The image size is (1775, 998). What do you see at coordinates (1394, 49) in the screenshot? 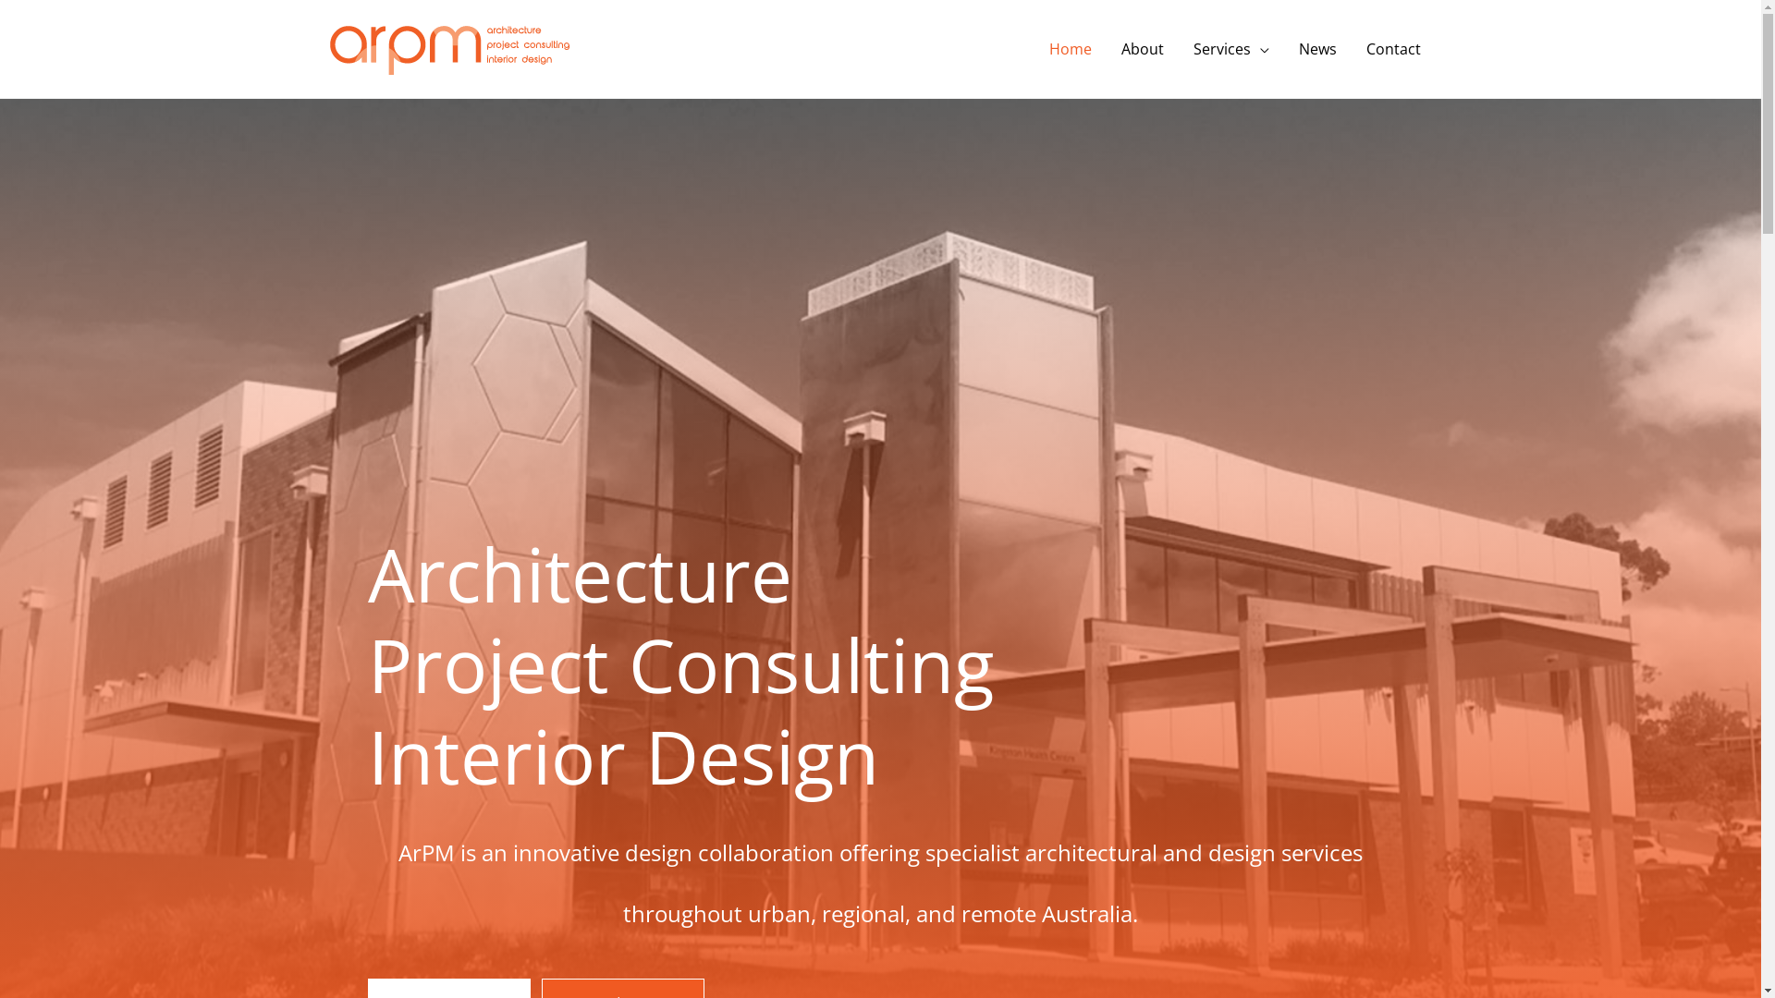
I see `Contact` at bounding box center [1394, 49].